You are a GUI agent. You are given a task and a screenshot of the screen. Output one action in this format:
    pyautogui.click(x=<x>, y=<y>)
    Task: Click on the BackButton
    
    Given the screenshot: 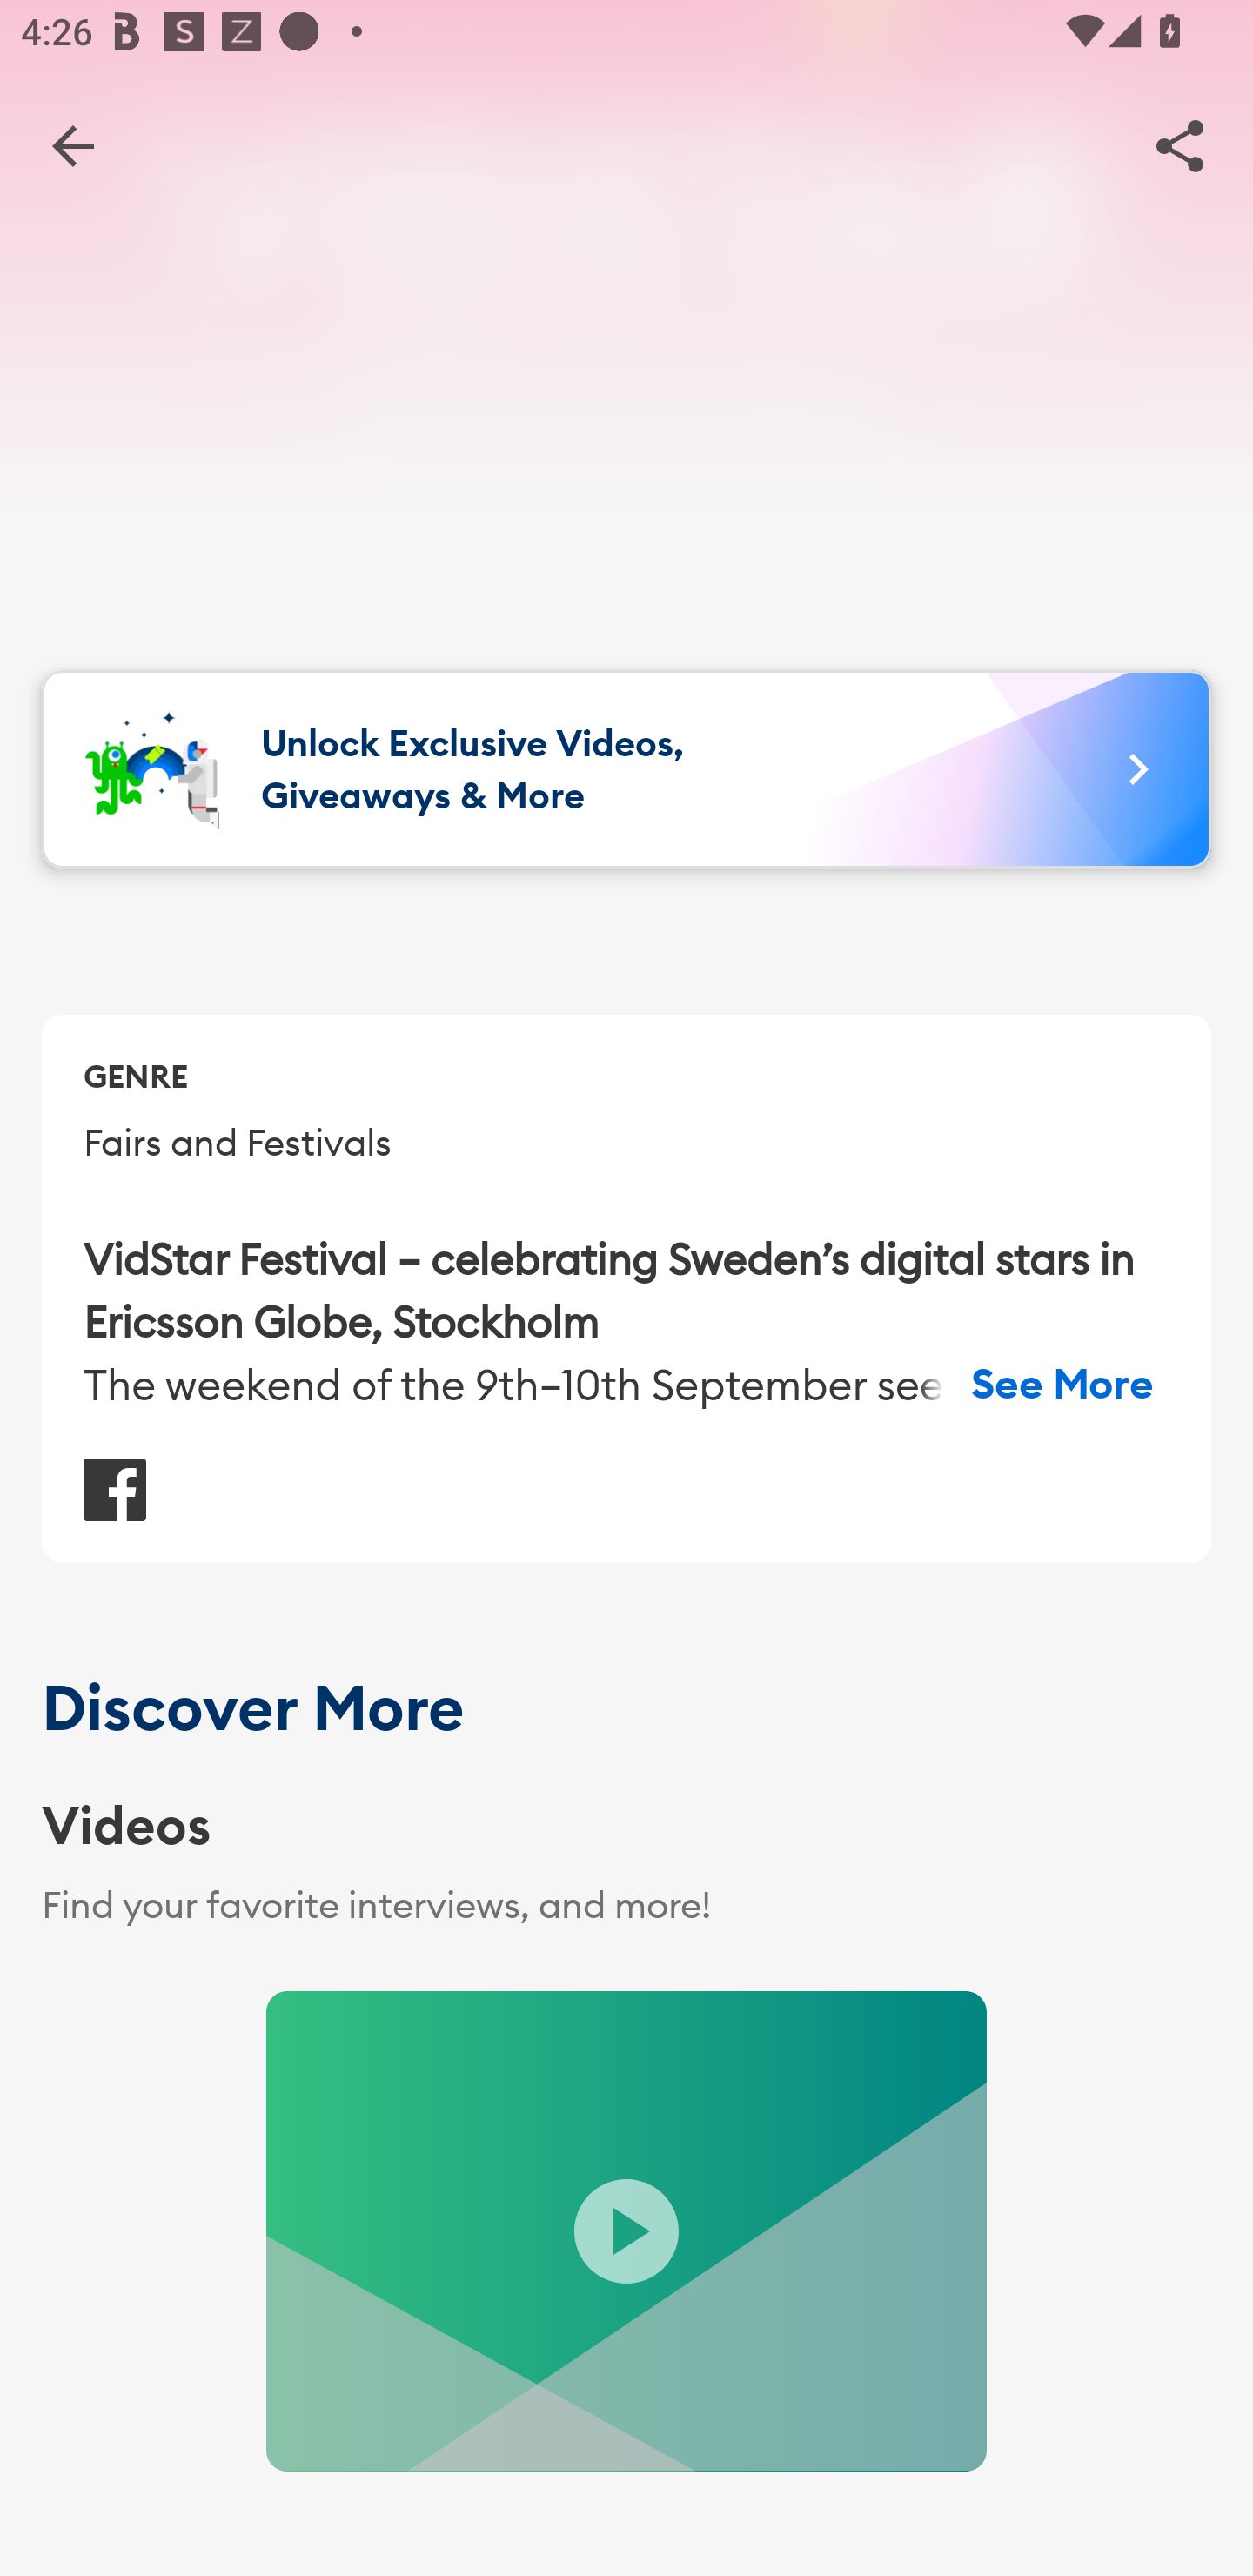 What is the action you would take?
    pyautogui.click(x=72, y=144)
    